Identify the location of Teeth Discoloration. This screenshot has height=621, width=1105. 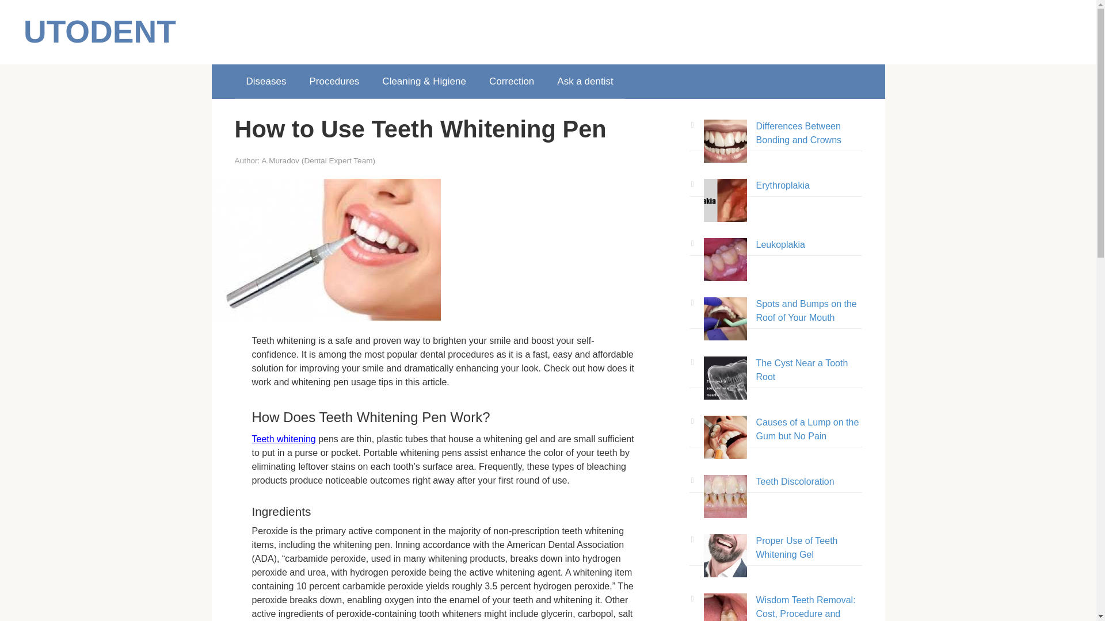
(795, 481).